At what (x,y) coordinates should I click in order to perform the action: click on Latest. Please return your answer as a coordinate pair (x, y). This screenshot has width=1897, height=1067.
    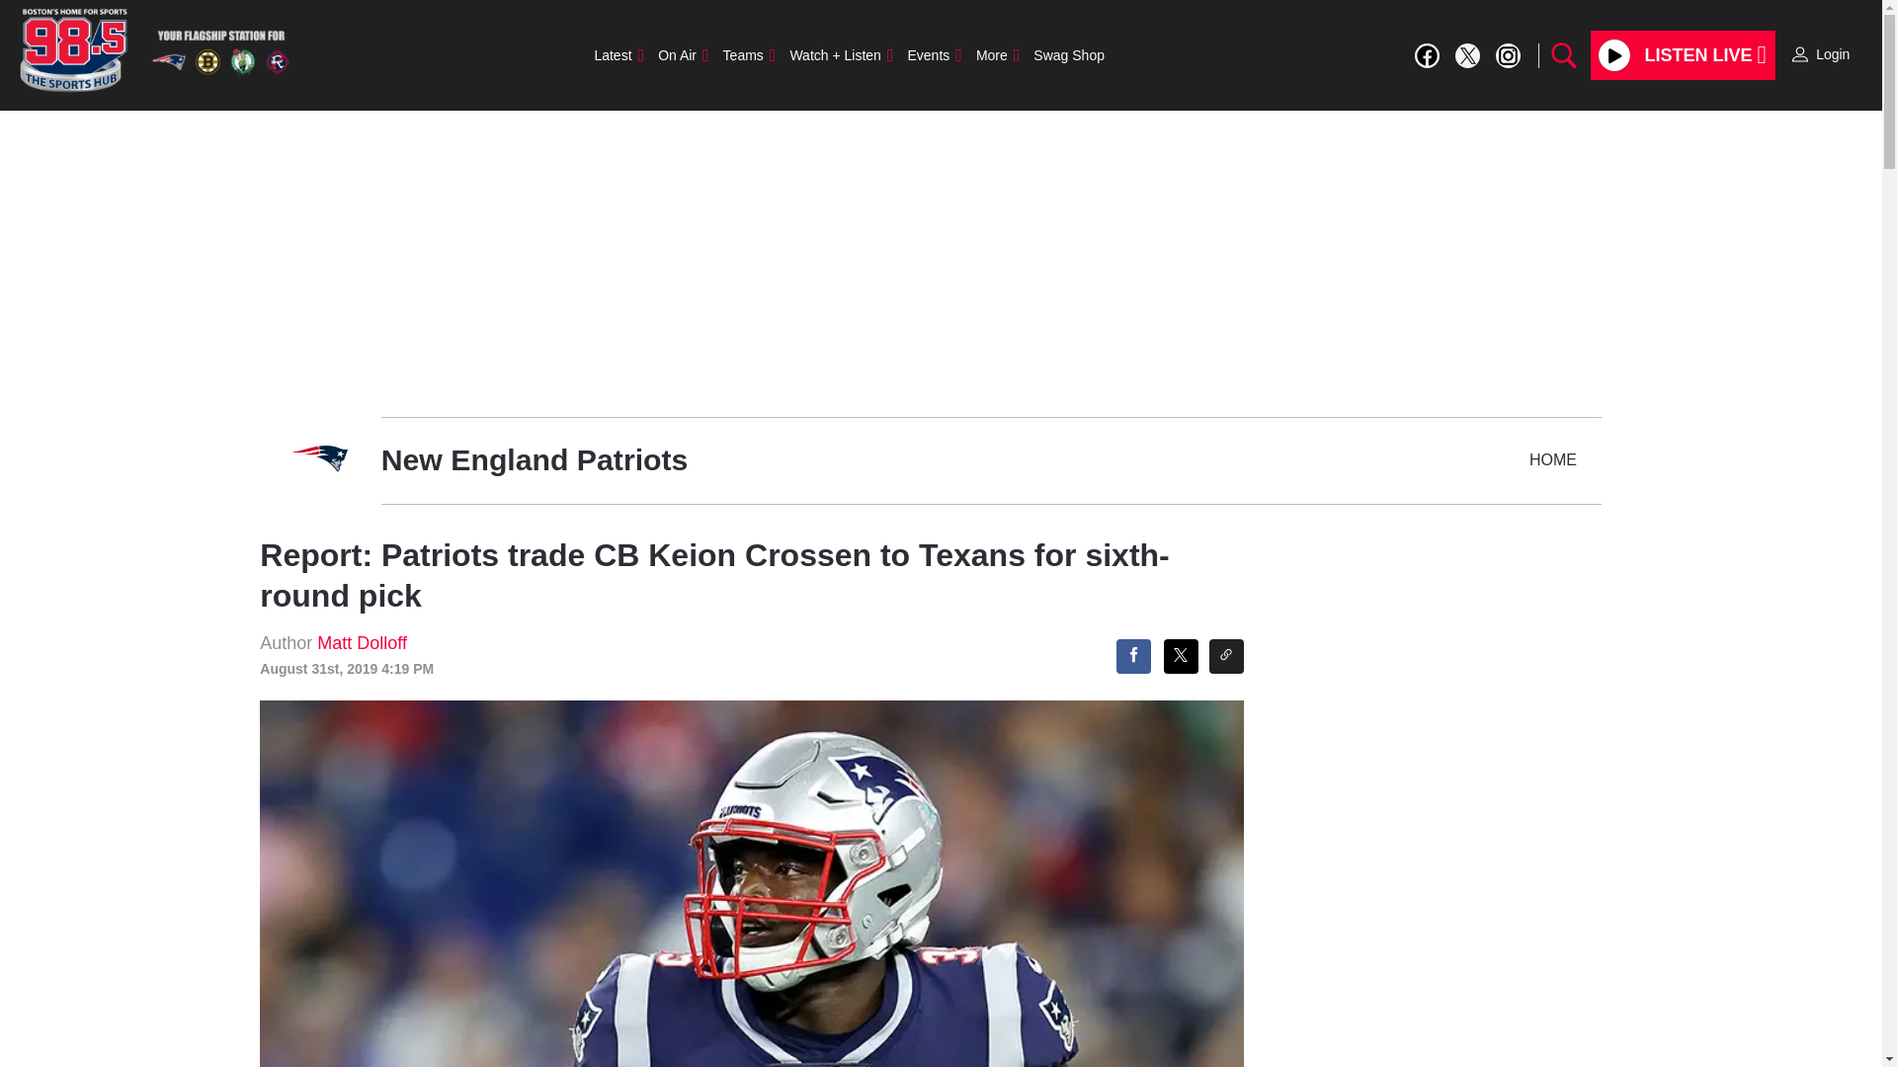
    Looking at the image, I should click on (619, 54).